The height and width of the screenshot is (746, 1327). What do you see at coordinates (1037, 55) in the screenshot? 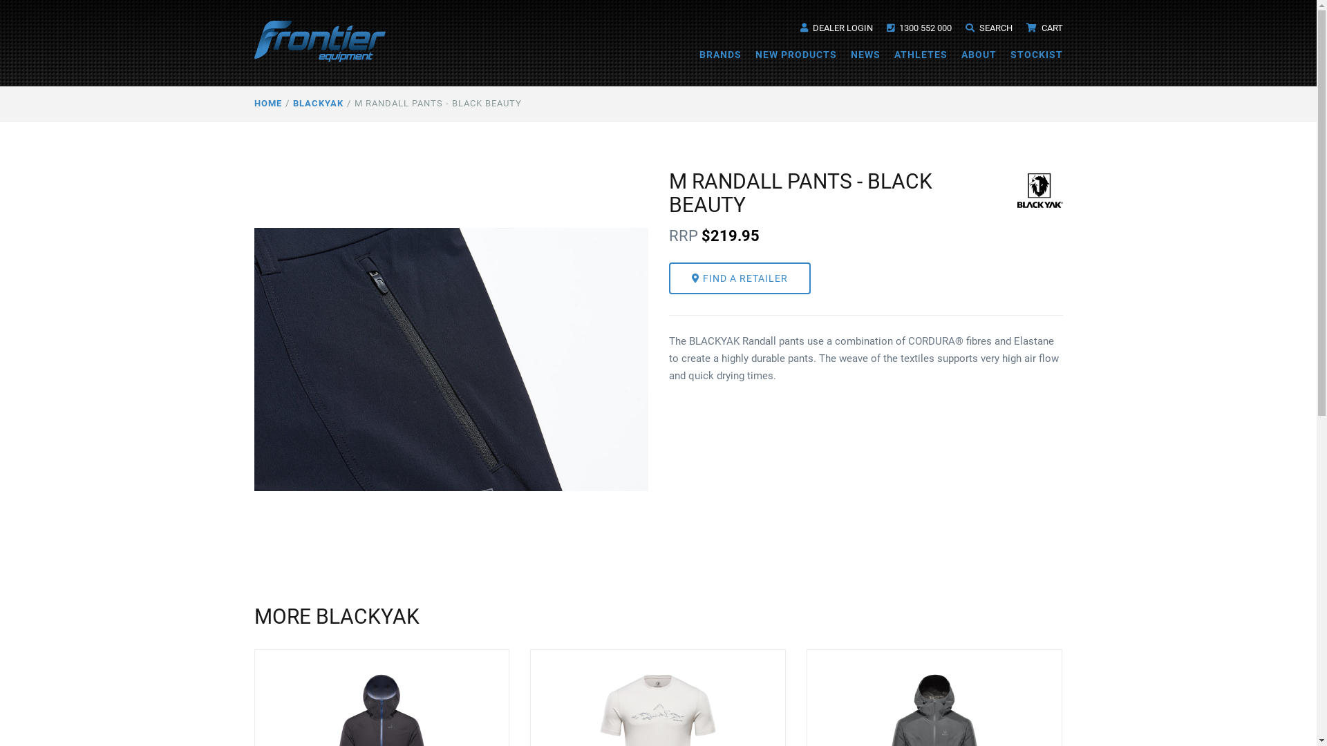
I see `STOCKIST` at bounding box center [1037, 55].